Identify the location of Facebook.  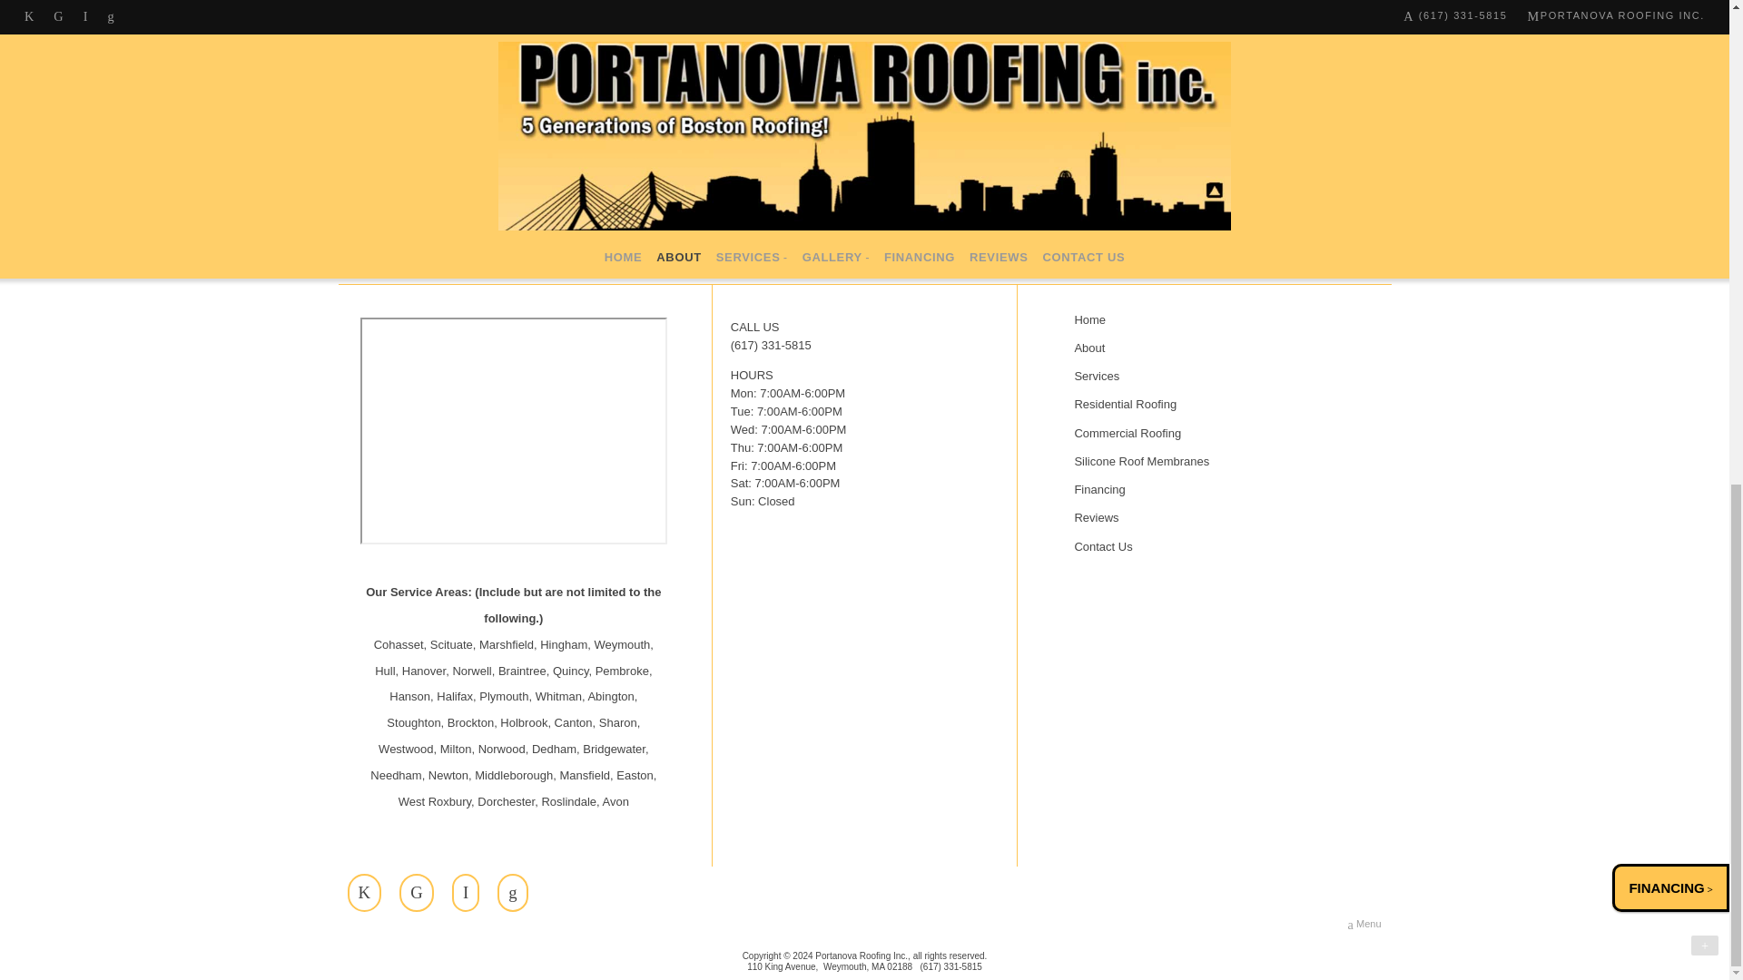
(364, 893).